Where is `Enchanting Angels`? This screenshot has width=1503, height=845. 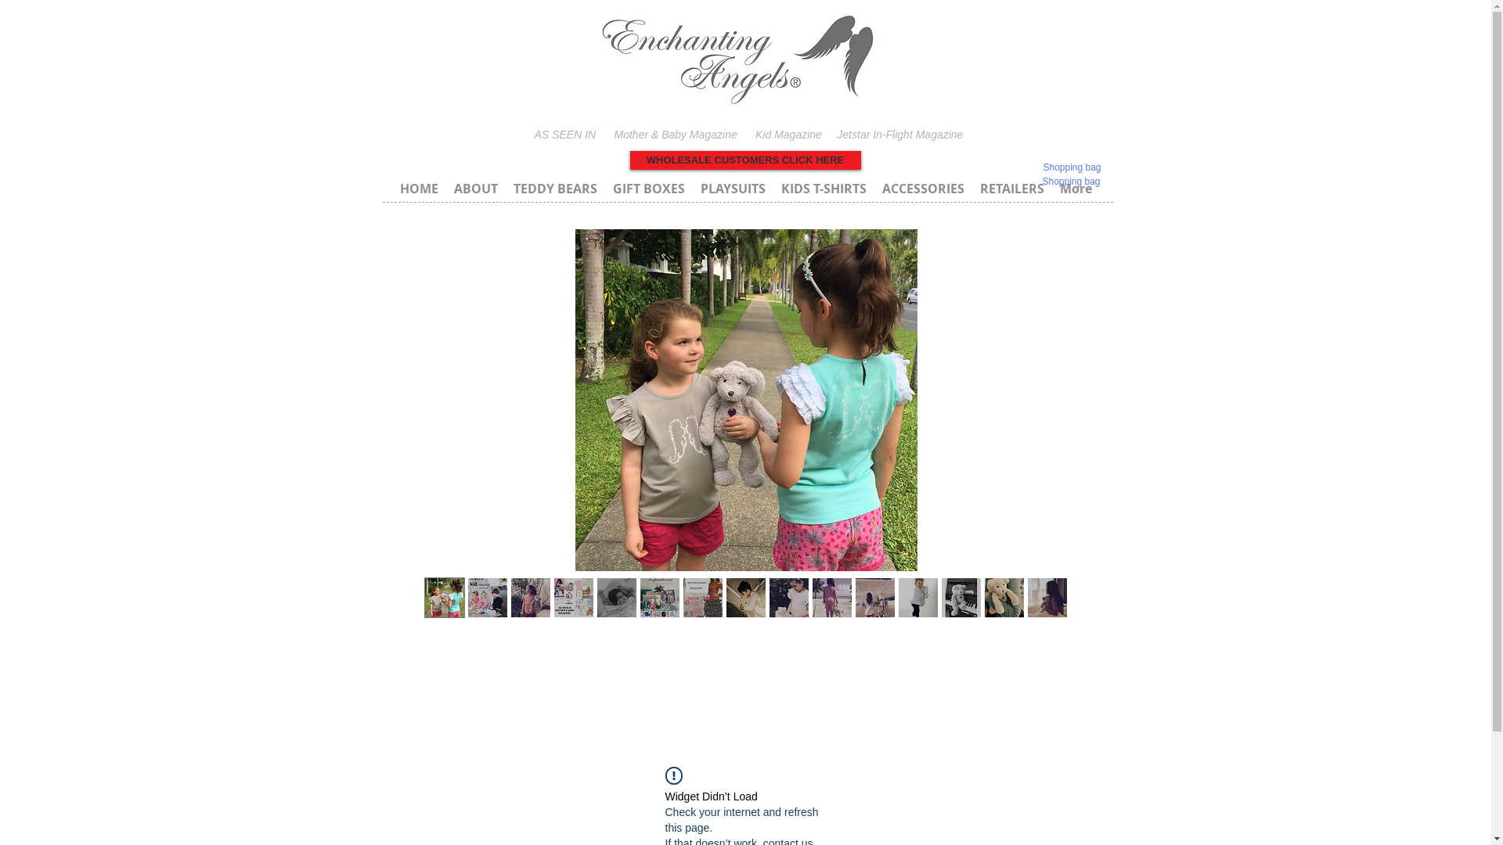
Enchanting Angels is located at coordinates (739, 59).